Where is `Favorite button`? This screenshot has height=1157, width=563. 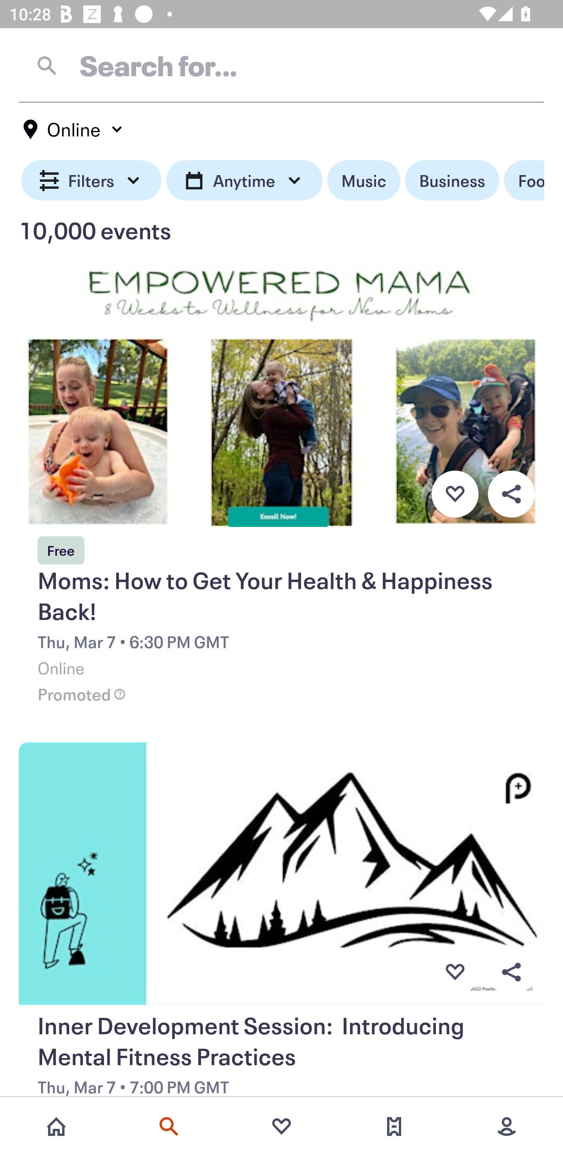 Favorite button is located at coordinates (455, 973).